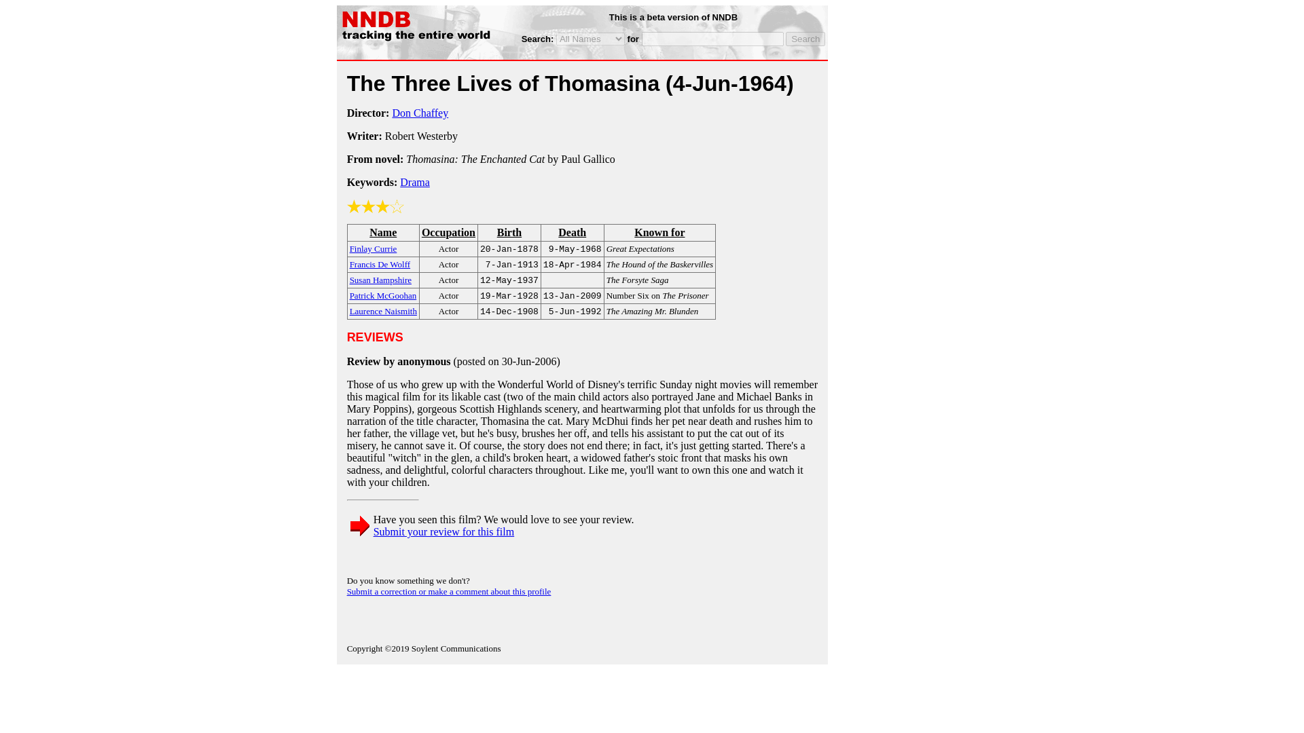 The width and height of the screenshot is (1304, 733). Describe the element at coordinates (805, 39) in the screenshot. I see `Search` at that location.